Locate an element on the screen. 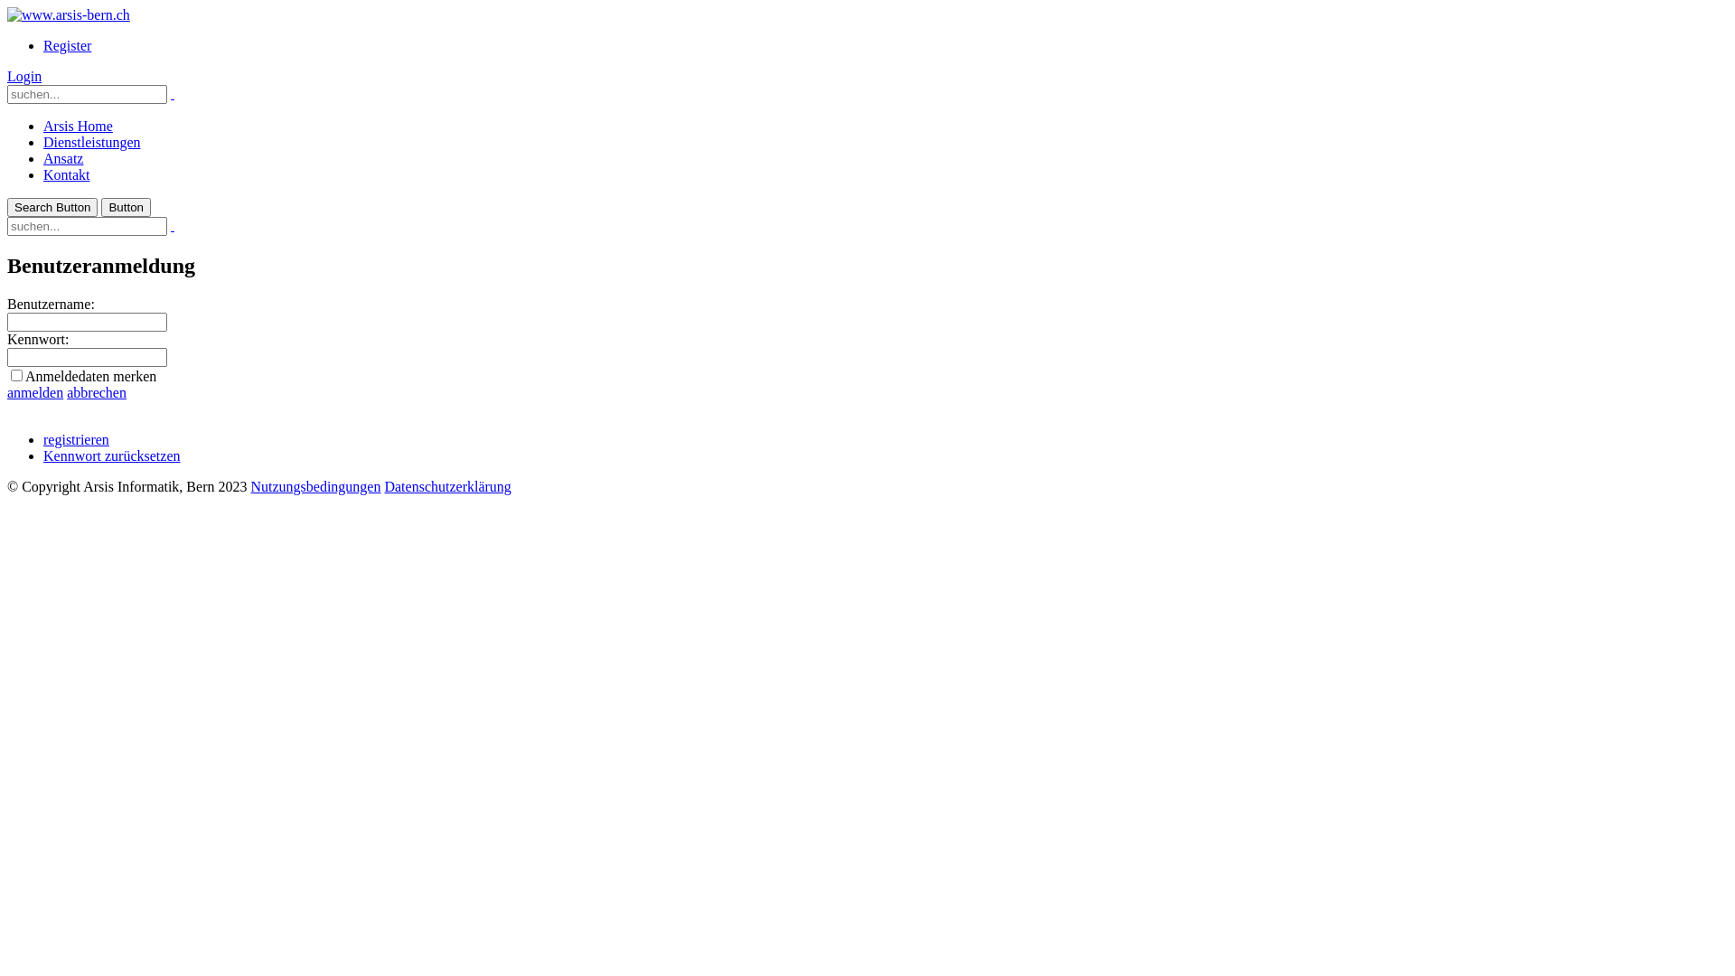  anmelden is located at coordinates (35, 392).